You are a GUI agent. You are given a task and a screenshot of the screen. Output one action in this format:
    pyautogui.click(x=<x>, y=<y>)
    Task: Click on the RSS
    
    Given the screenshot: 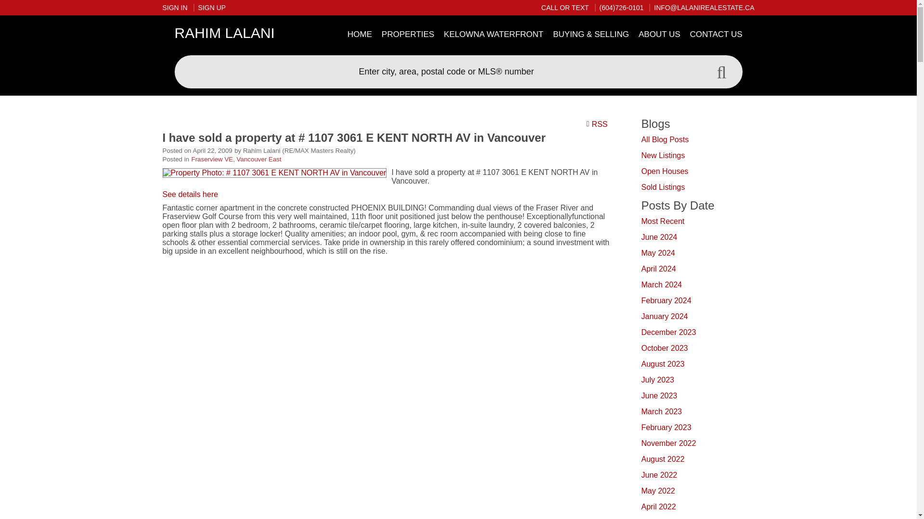 What is the action you would take?
    pyautogui.click(x=598, y=124)
    